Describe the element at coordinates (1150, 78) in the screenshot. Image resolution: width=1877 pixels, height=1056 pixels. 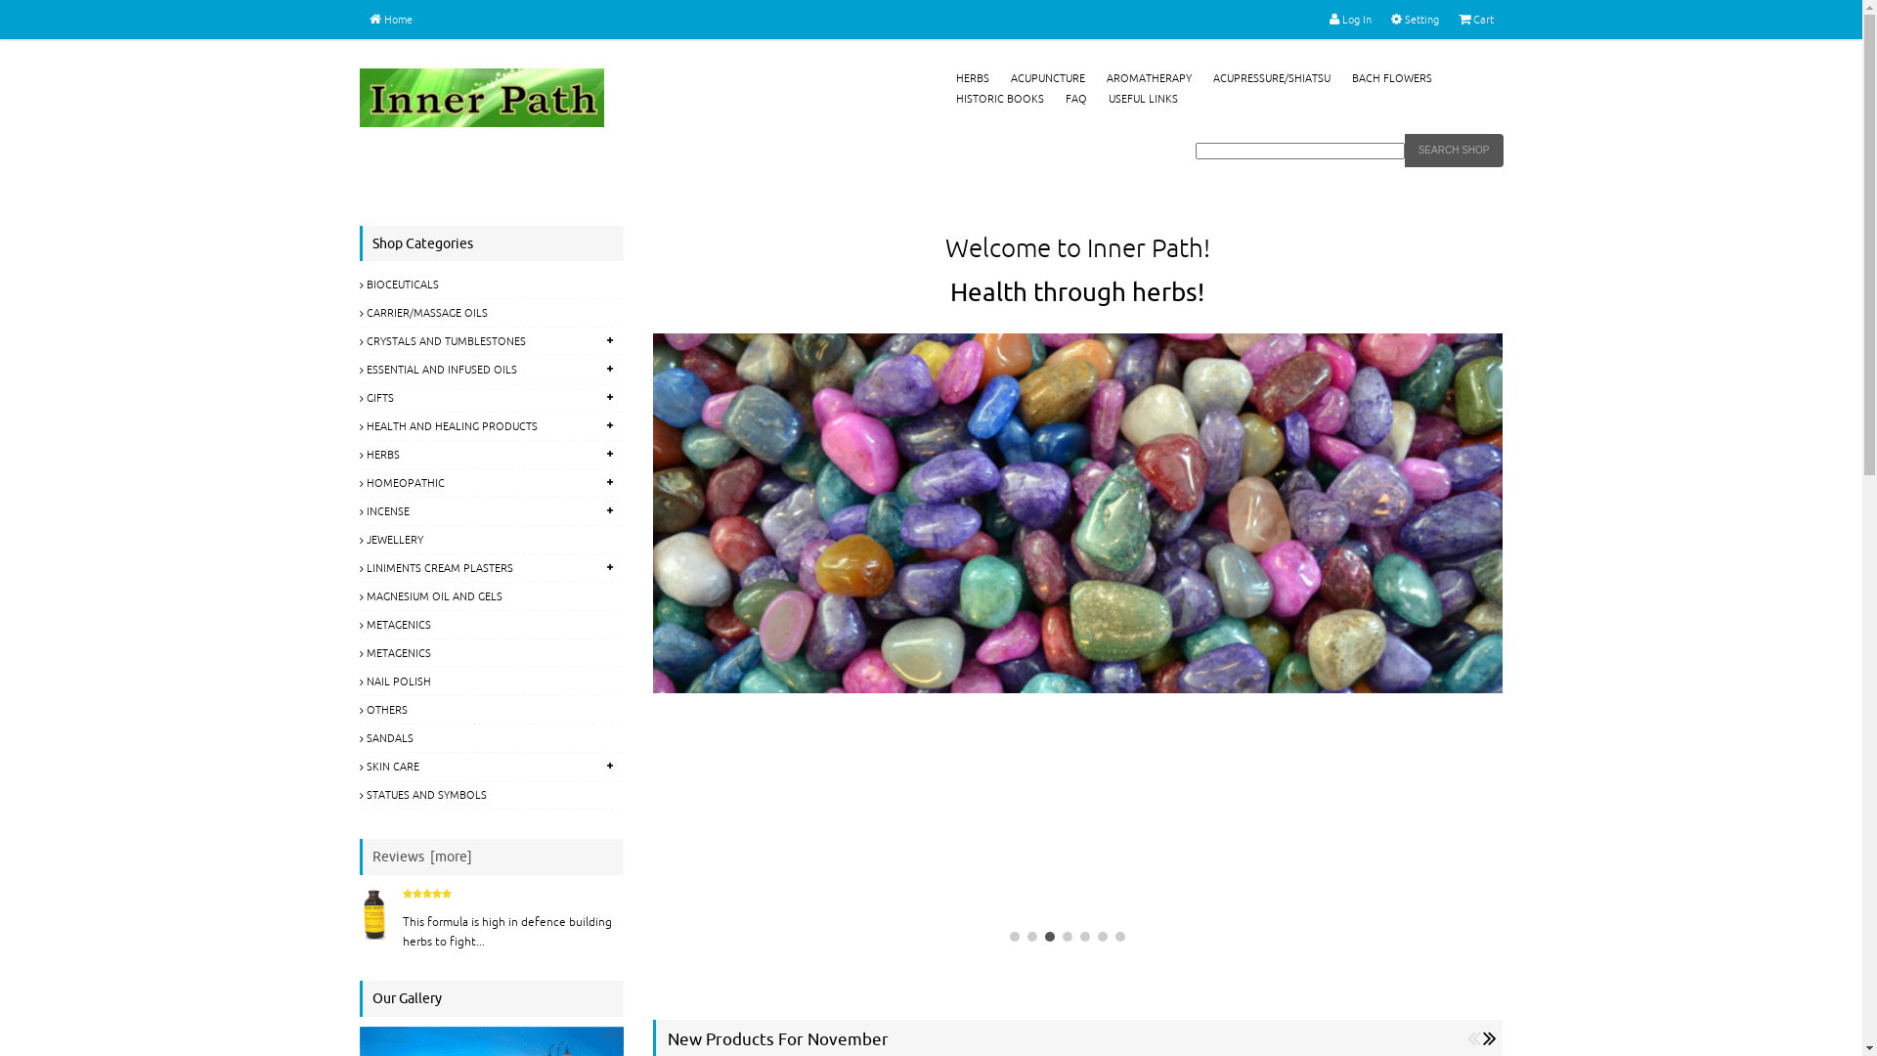
I see `AROMATHERAPY` at that location.